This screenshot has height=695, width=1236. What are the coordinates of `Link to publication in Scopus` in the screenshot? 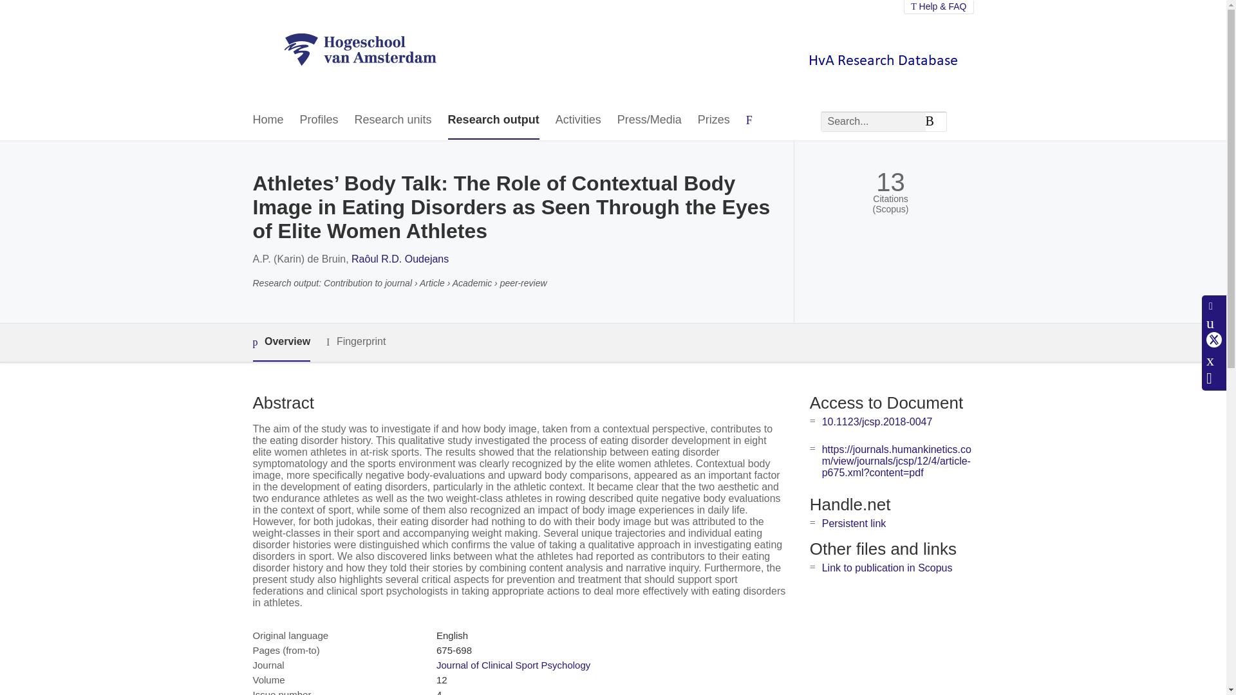 It's located at (887, 568).